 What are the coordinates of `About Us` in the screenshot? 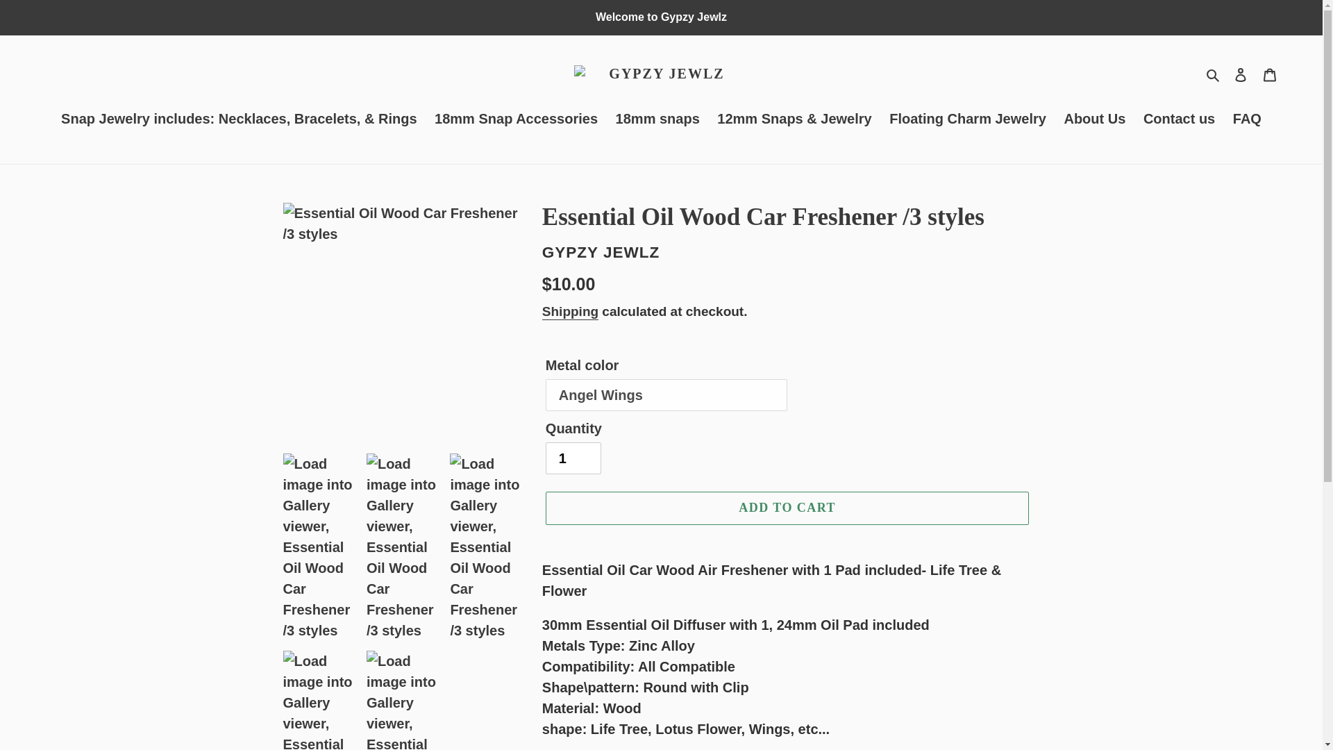 It's located at (1094, 119).